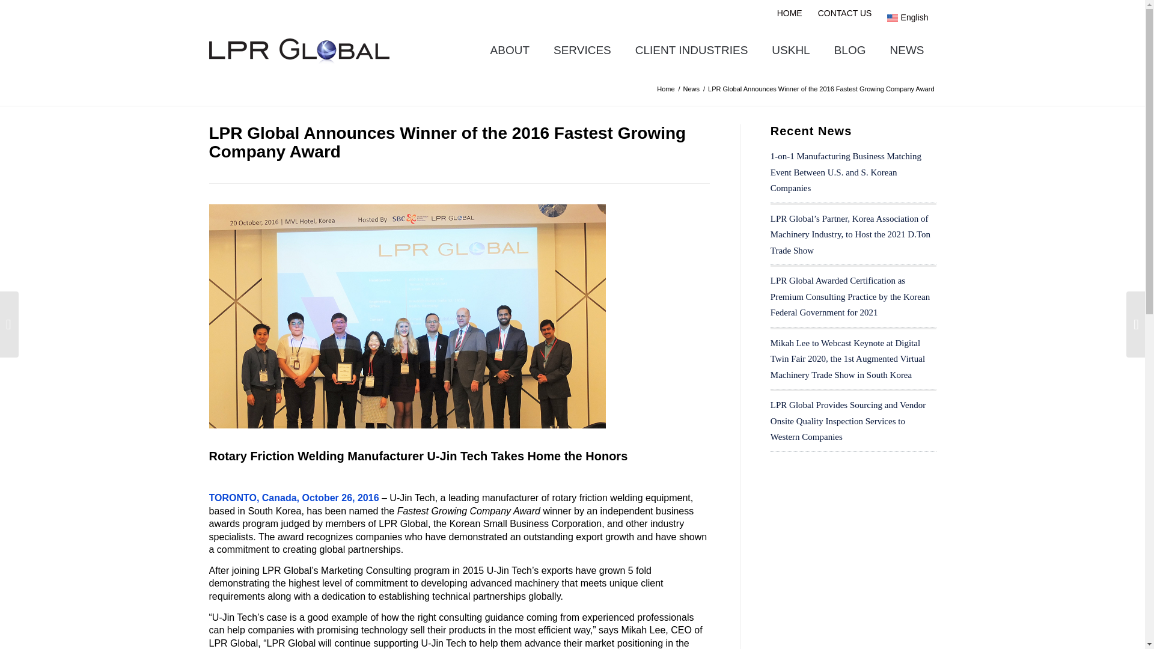 The height and width of the screenshot is (649, 1154). What do you see at coordinates (790, 50) in the screenshot?
I see `USKHL` at bounding box center [790, 50].